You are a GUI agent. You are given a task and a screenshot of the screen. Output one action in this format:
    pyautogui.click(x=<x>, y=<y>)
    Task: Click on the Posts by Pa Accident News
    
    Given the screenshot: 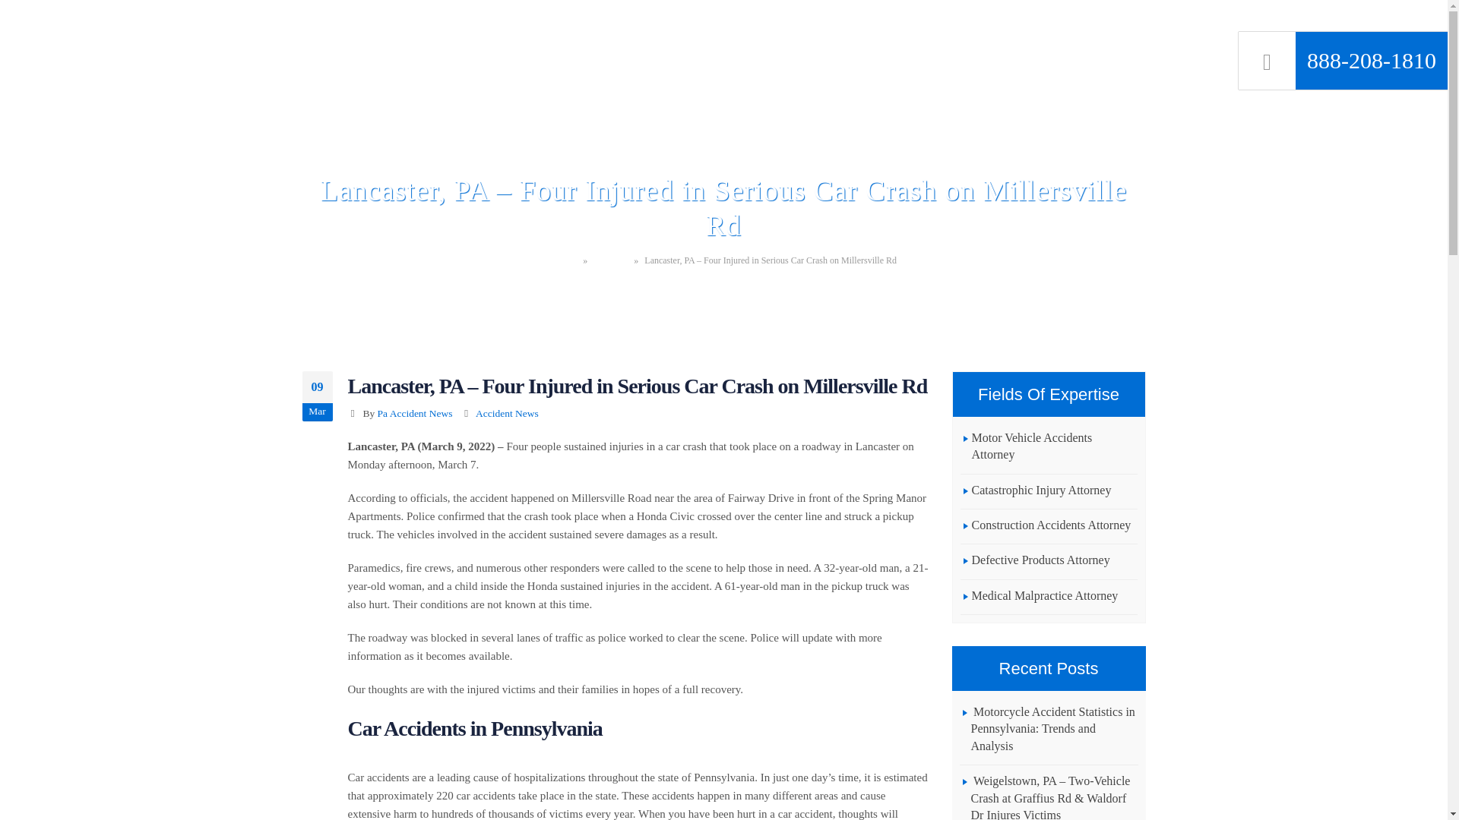 What is the action you would take?
    pyautogui.click(x=415, y=413)
    